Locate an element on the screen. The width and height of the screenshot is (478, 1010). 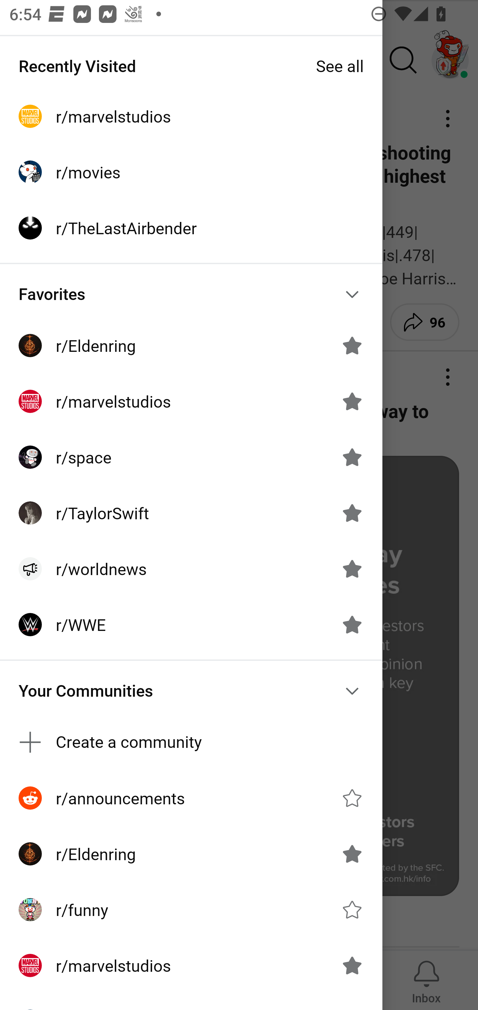
Your Communities is located at coordinates (191, 691).